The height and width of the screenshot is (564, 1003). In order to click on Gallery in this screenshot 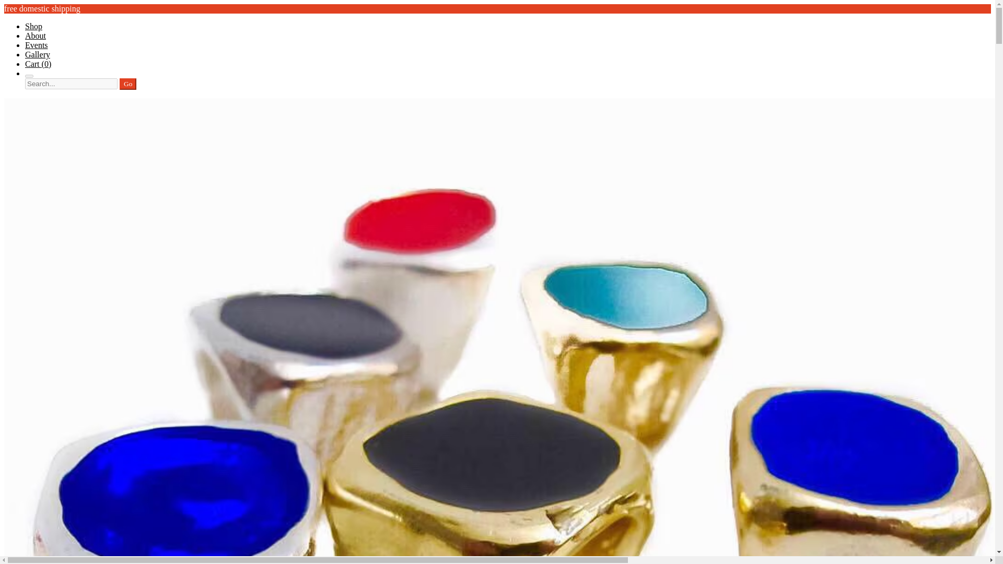, I will do `click(38, 54)`.